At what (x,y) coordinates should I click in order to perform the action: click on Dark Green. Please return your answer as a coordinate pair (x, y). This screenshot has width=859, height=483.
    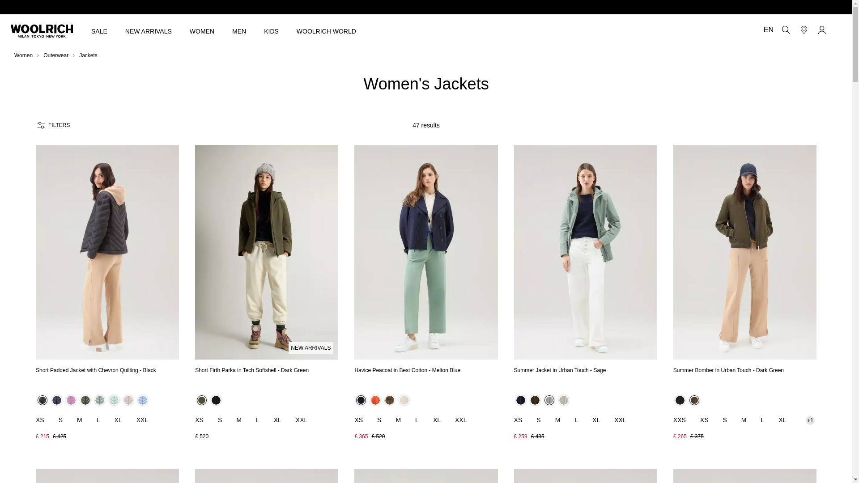
    Looking at the image, I should click on (85, 400).